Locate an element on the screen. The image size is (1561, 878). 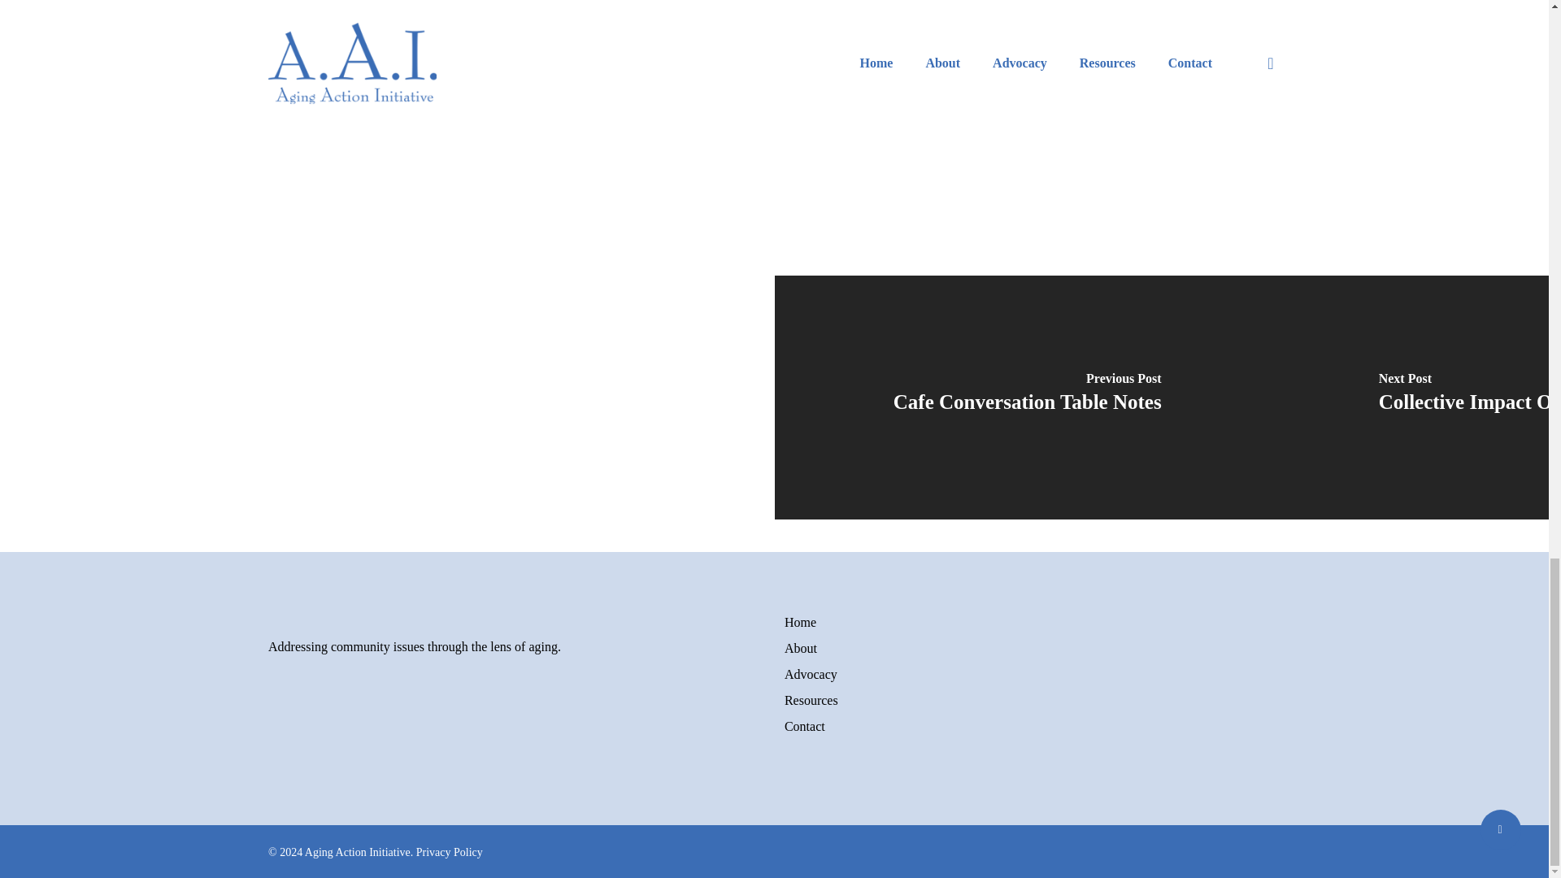
Contact is located at coordinates (1033, 727).